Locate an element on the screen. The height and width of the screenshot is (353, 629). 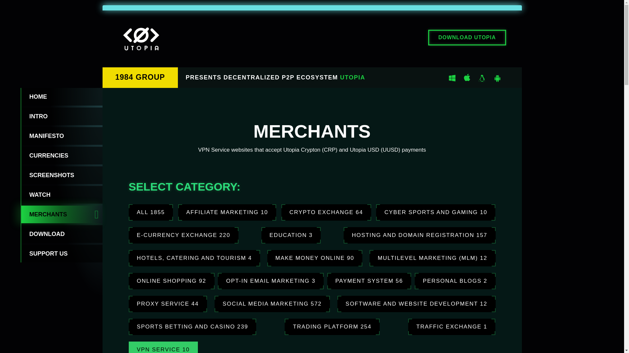
CYBER SPORTS AND GAMING 10 is located at coordinates (436, 212).